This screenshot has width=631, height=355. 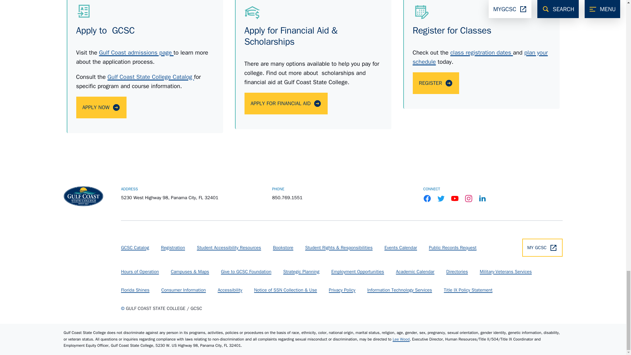 I want to click on GCSC Catalog, so click(x=135, y=247).